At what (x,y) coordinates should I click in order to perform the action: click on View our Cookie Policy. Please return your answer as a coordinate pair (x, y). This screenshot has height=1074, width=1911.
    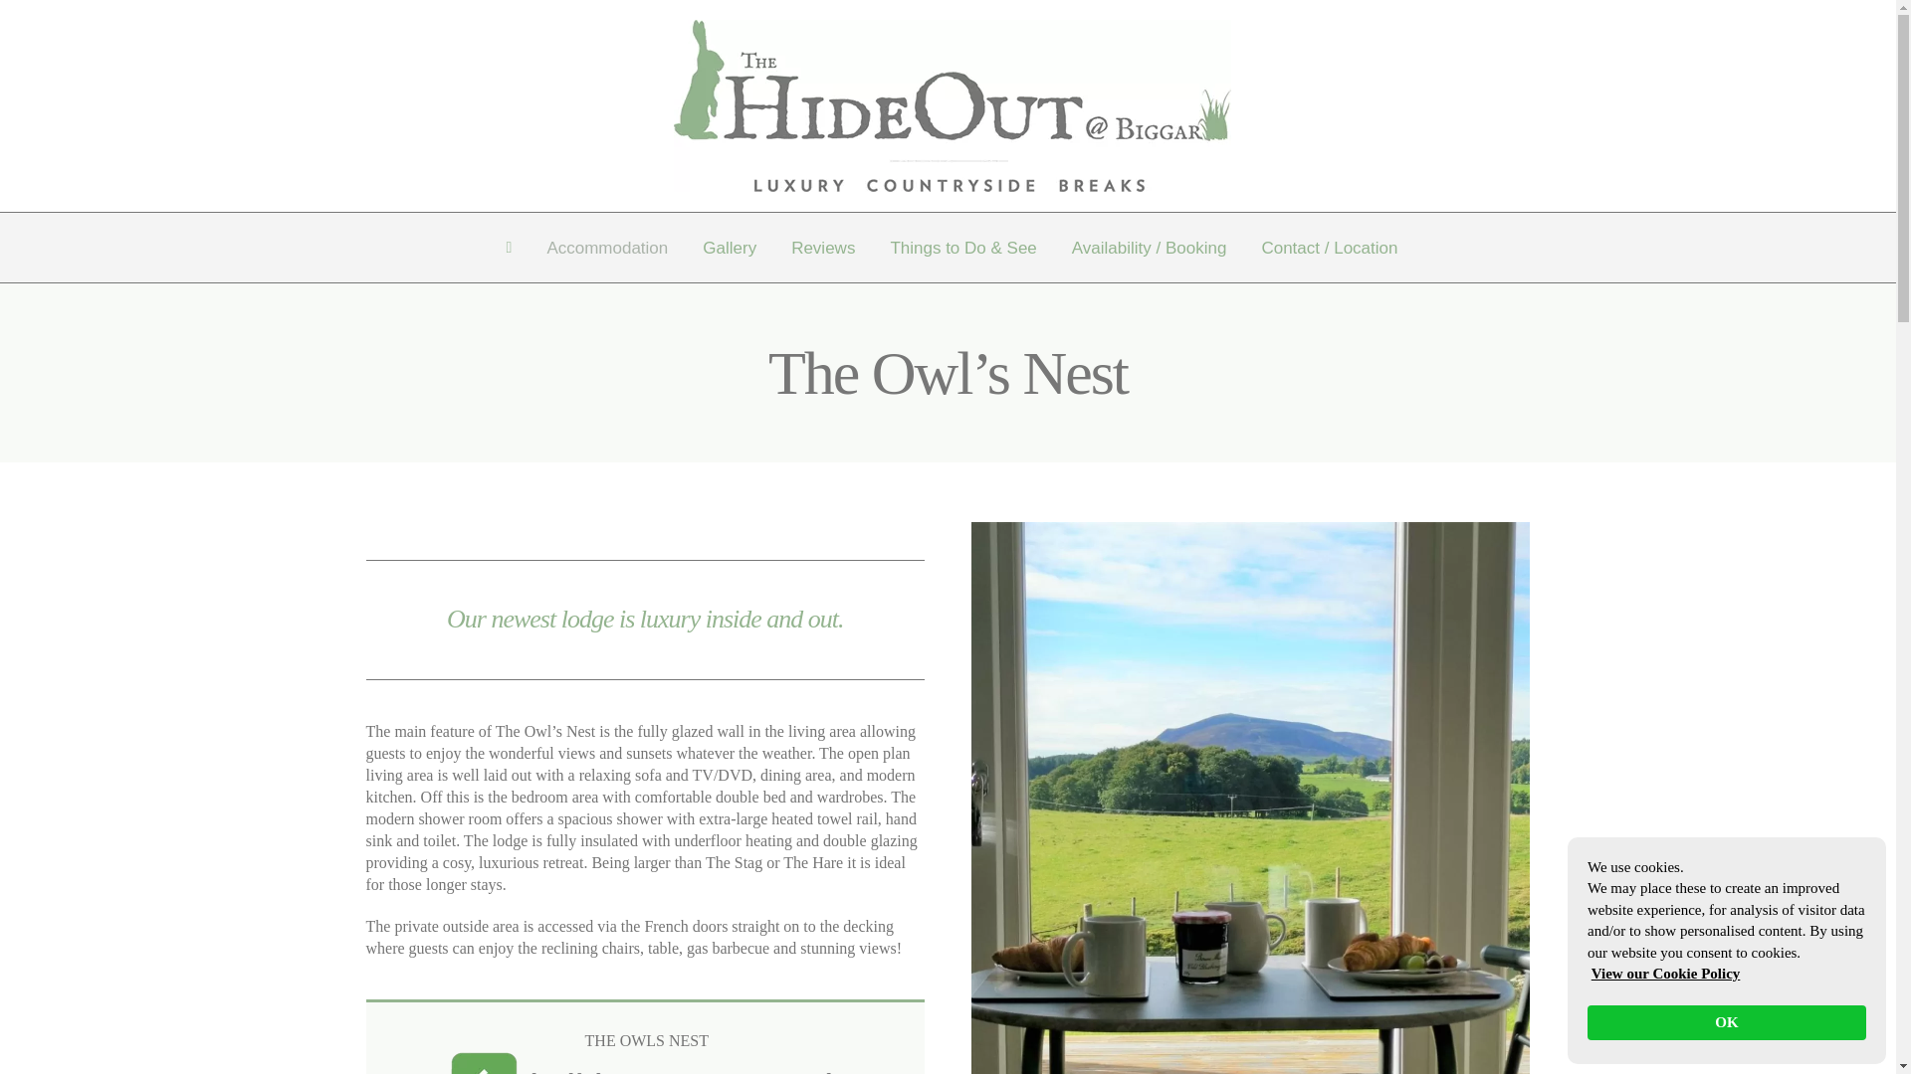
    Looking at the image, I should click on (1666, 974).